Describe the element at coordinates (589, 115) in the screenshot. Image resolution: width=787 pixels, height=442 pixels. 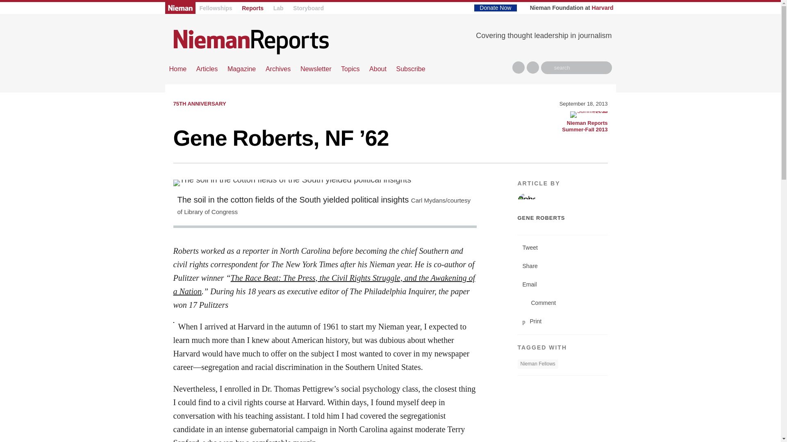
I see `Nieman Reports Summer-Fall 2013` at that location.